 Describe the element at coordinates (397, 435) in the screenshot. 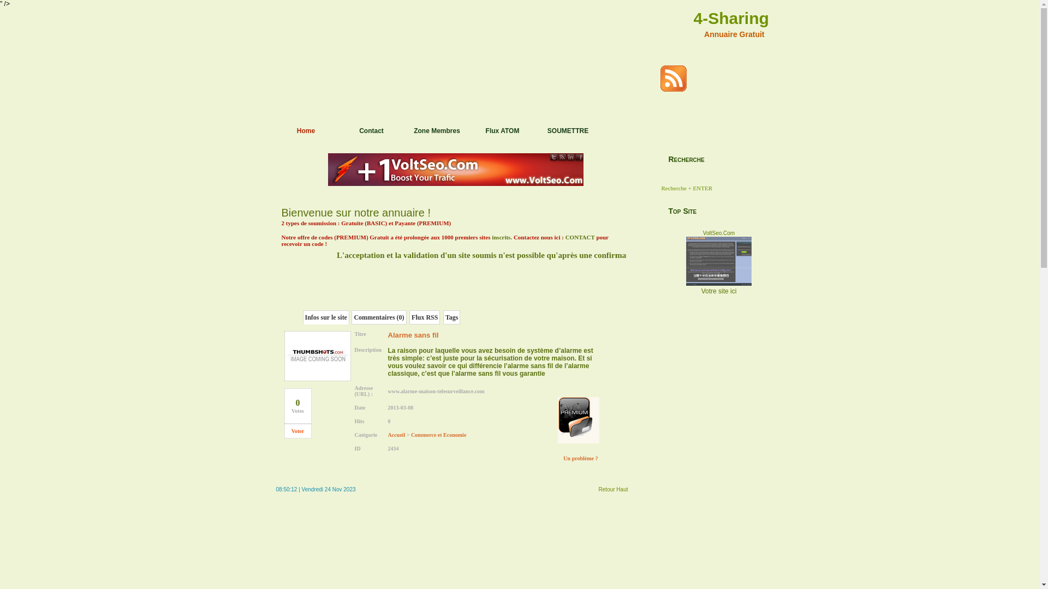

I see `Accueil` at that location.